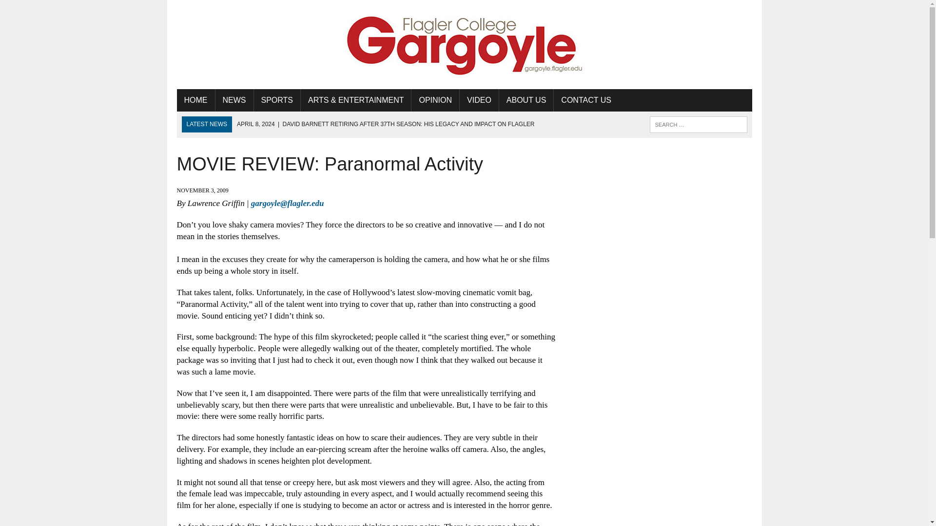 The image size is (936, 526). I want to click on VIDEO, so click(479, 100).